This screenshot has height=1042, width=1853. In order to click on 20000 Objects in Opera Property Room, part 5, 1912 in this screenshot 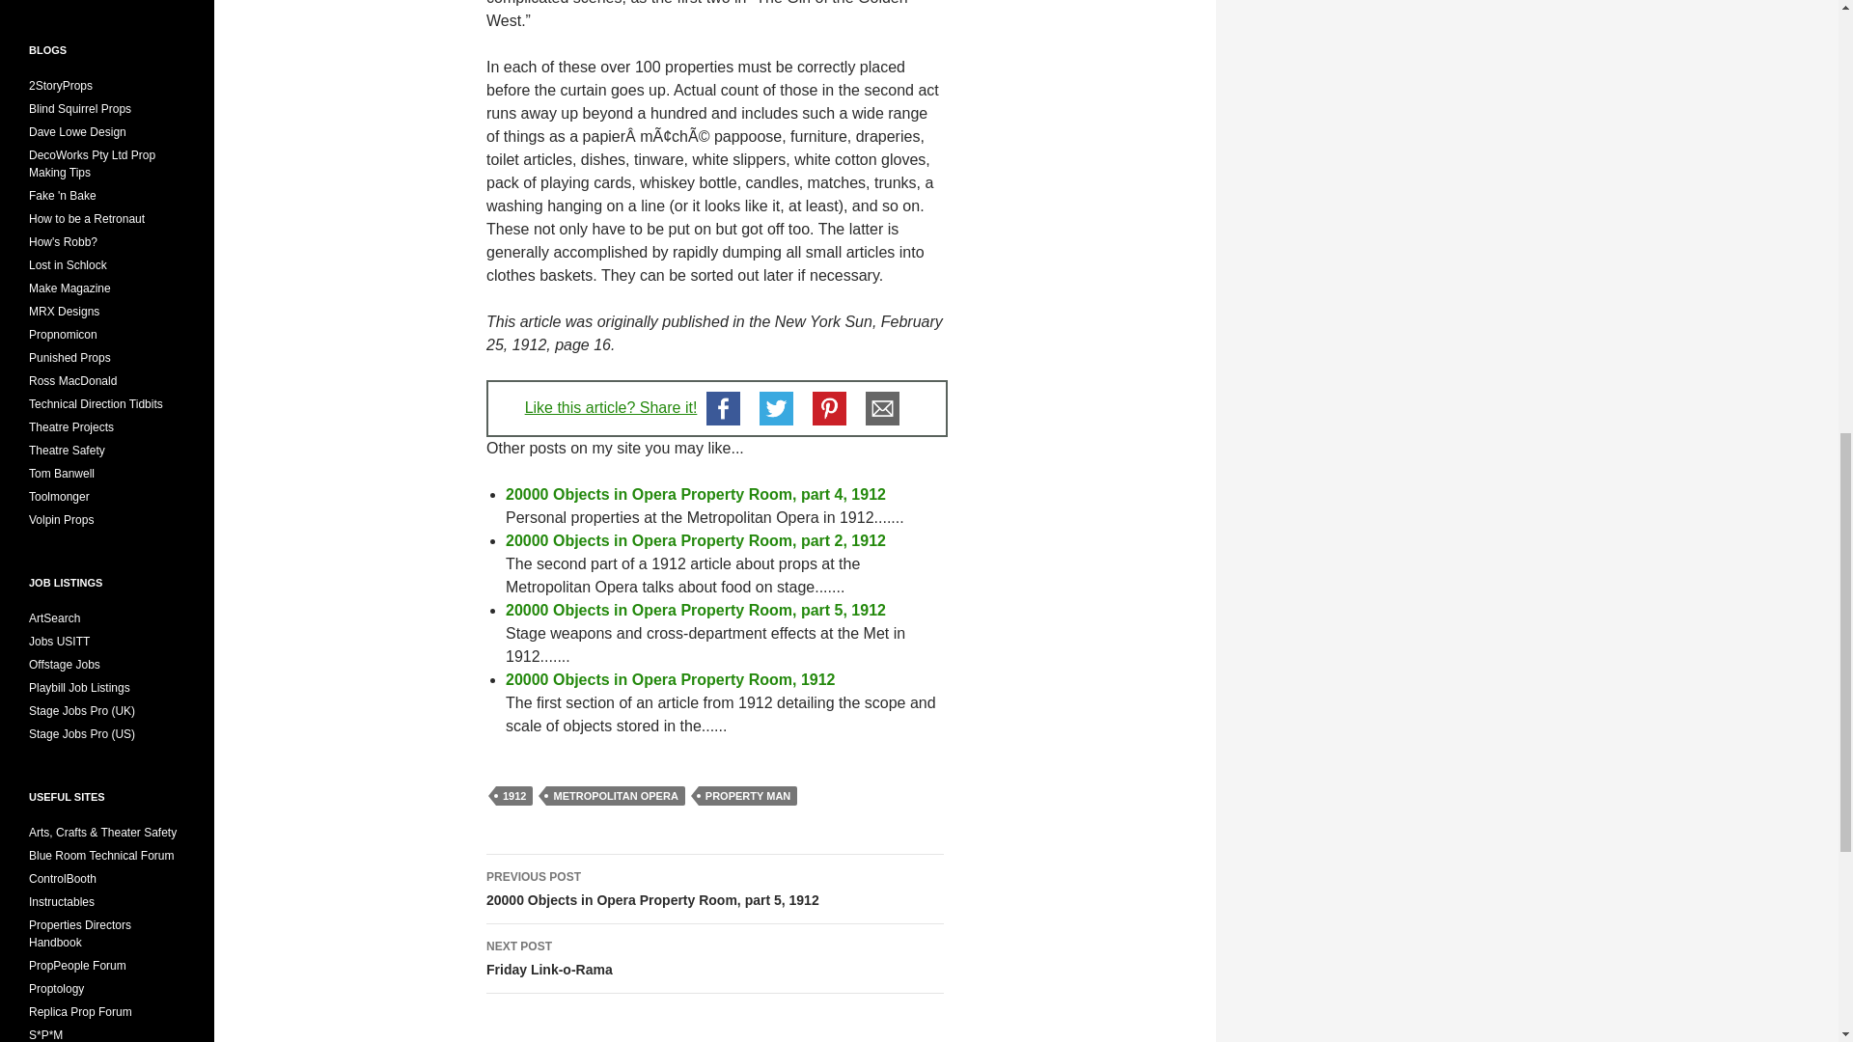, I will do `click(695, 540)`.